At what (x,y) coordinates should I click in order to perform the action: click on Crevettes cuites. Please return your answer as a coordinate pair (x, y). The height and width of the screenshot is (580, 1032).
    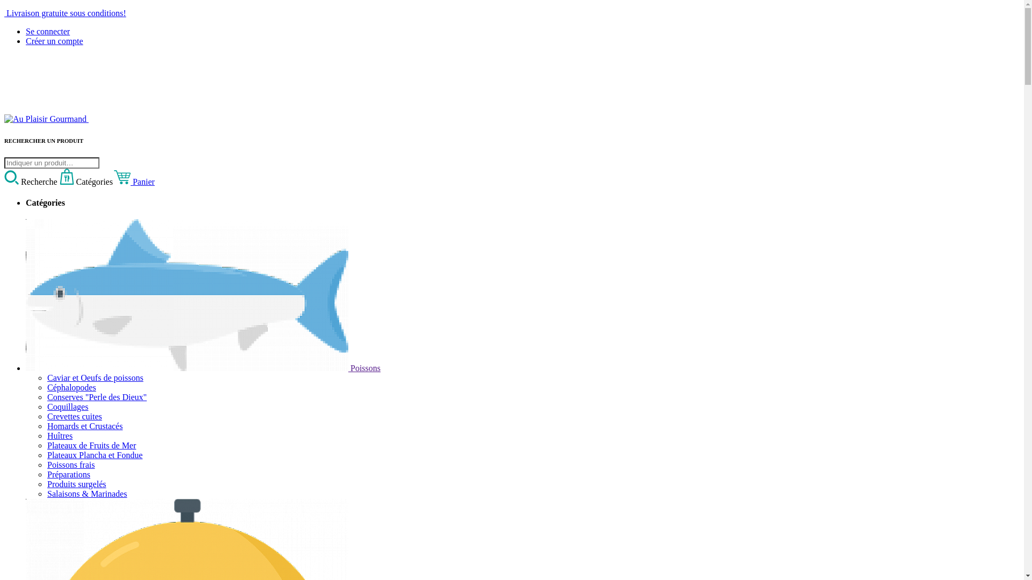
    Looking at the image, I should click on (75, 417).